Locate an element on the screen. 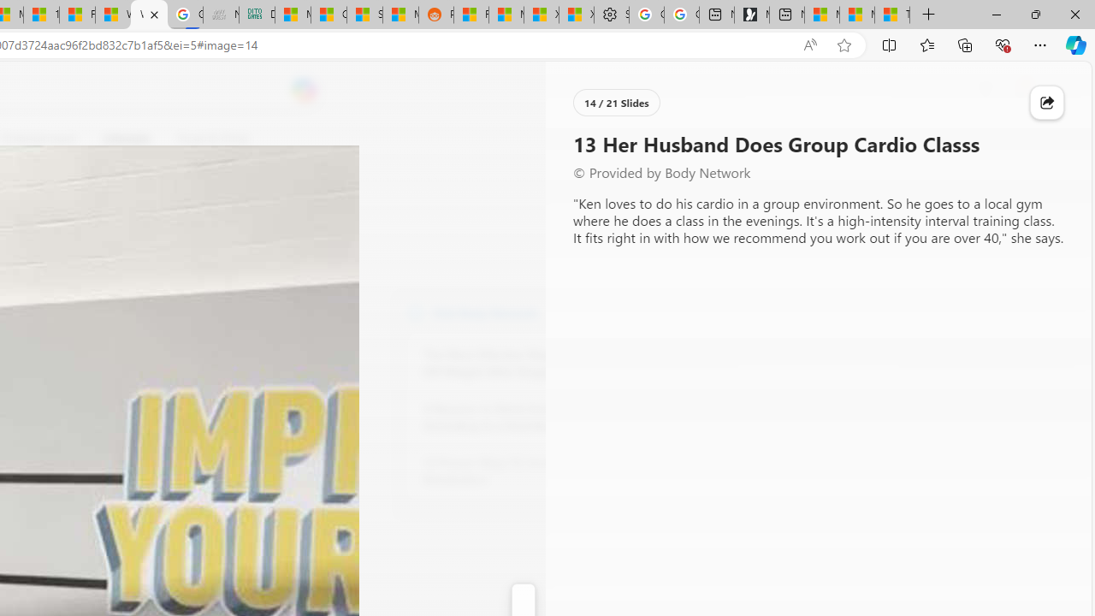  Share this story is located at coordinates (1047, 103).